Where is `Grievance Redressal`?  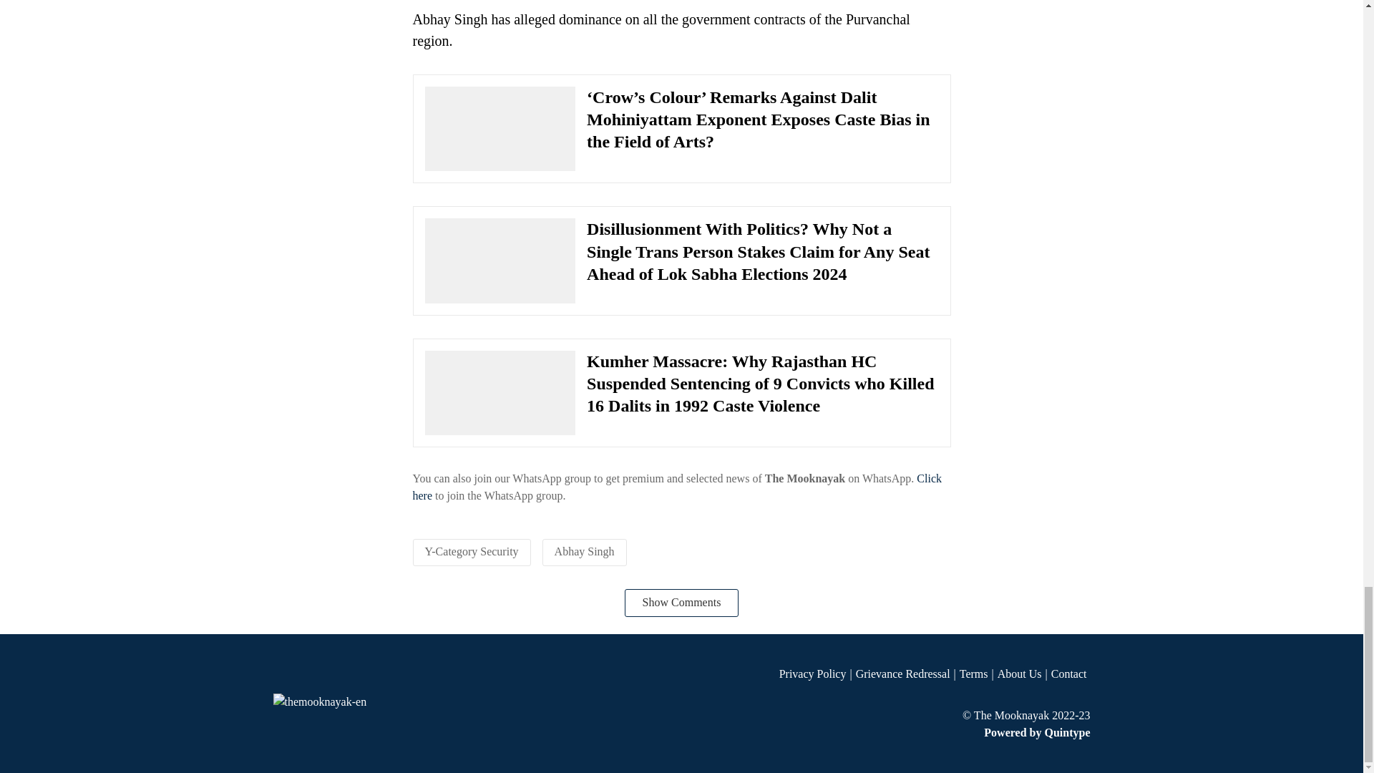
Grievance Redressal is located at coordinates (907, 674).